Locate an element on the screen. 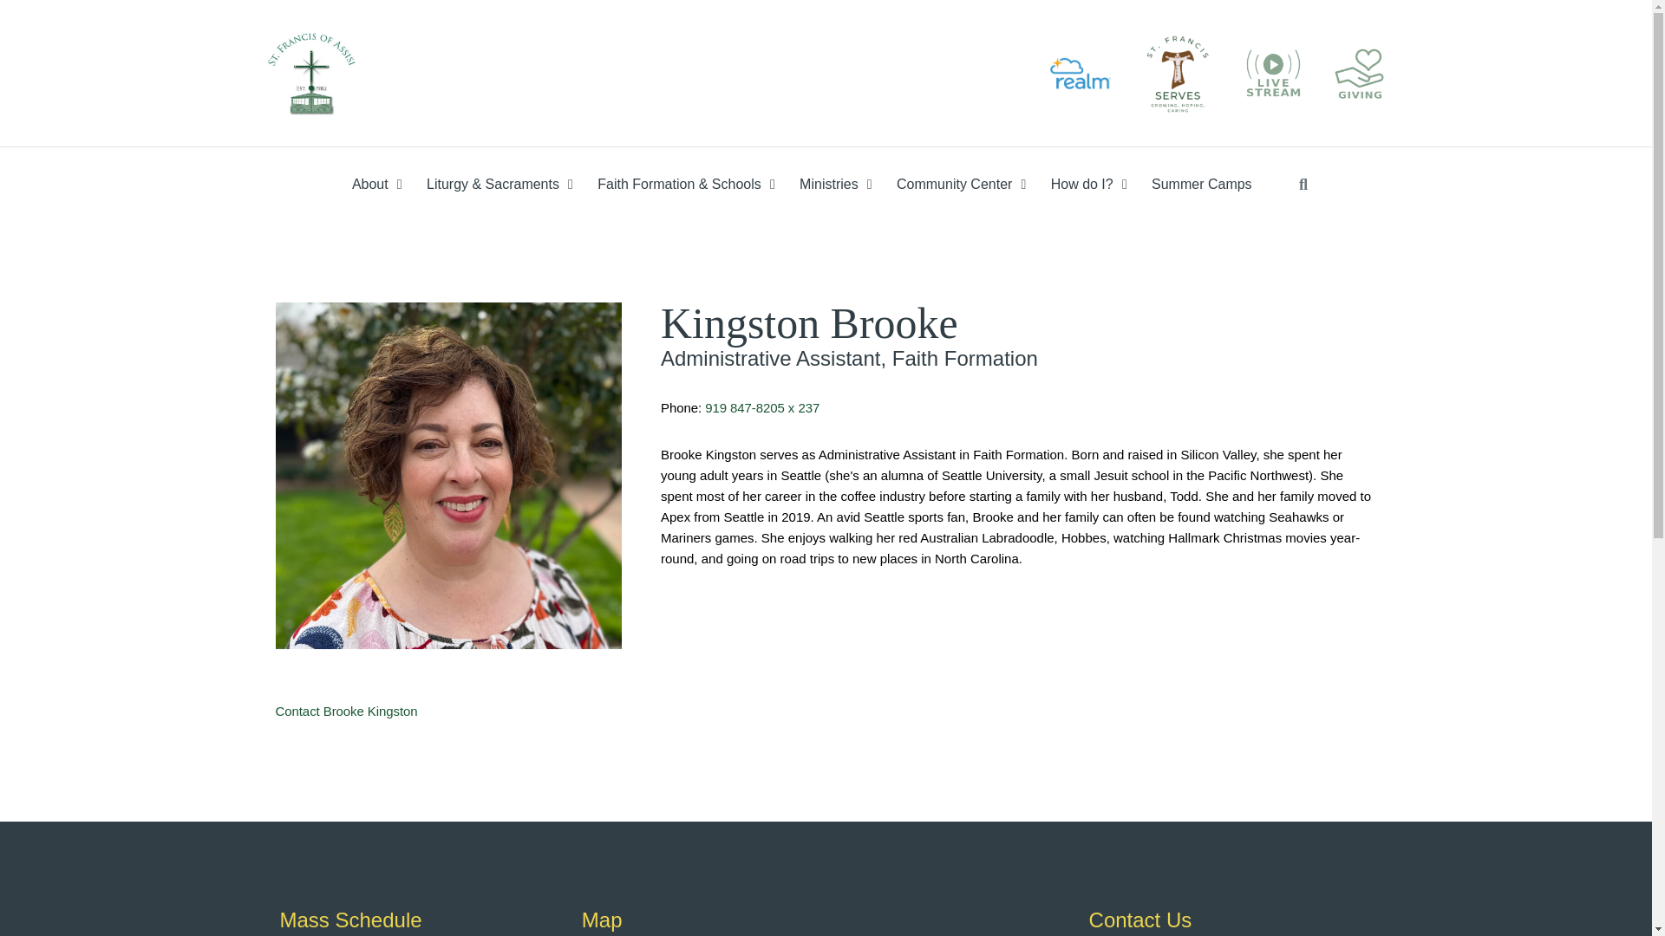 Image resolution: width=1665 pixels, height=936 pixels. About is located at coordinates (371, 184).